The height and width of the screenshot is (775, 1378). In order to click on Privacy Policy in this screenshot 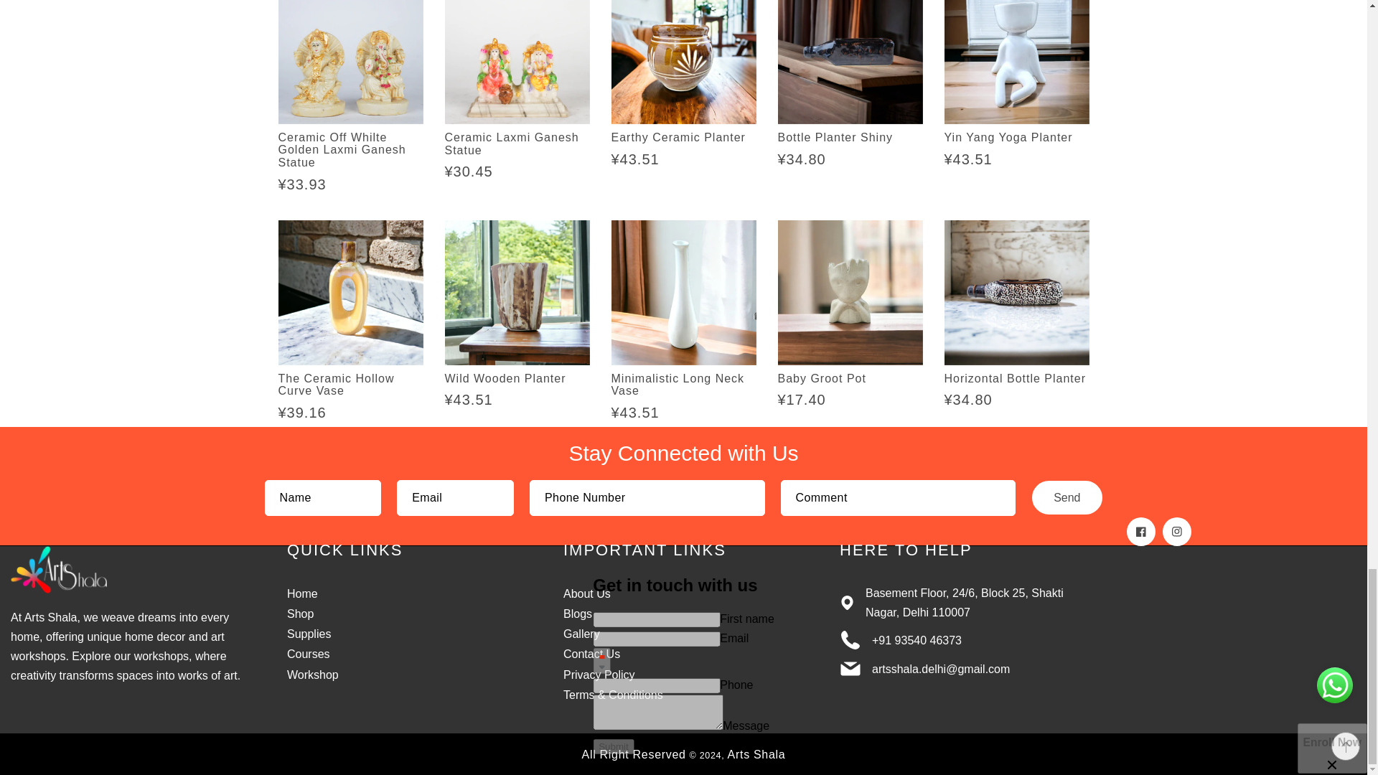, I will do `click(599, 675)`.